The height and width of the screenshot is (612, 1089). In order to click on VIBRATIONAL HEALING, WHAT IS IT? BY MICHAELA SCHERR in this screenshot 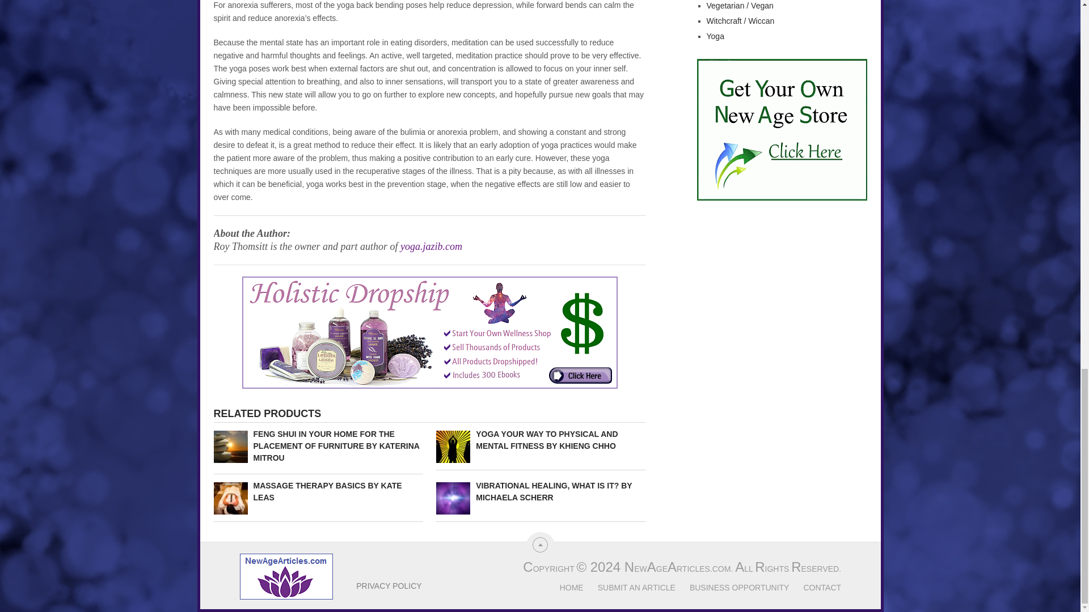, I will do `click(541, 491)`.